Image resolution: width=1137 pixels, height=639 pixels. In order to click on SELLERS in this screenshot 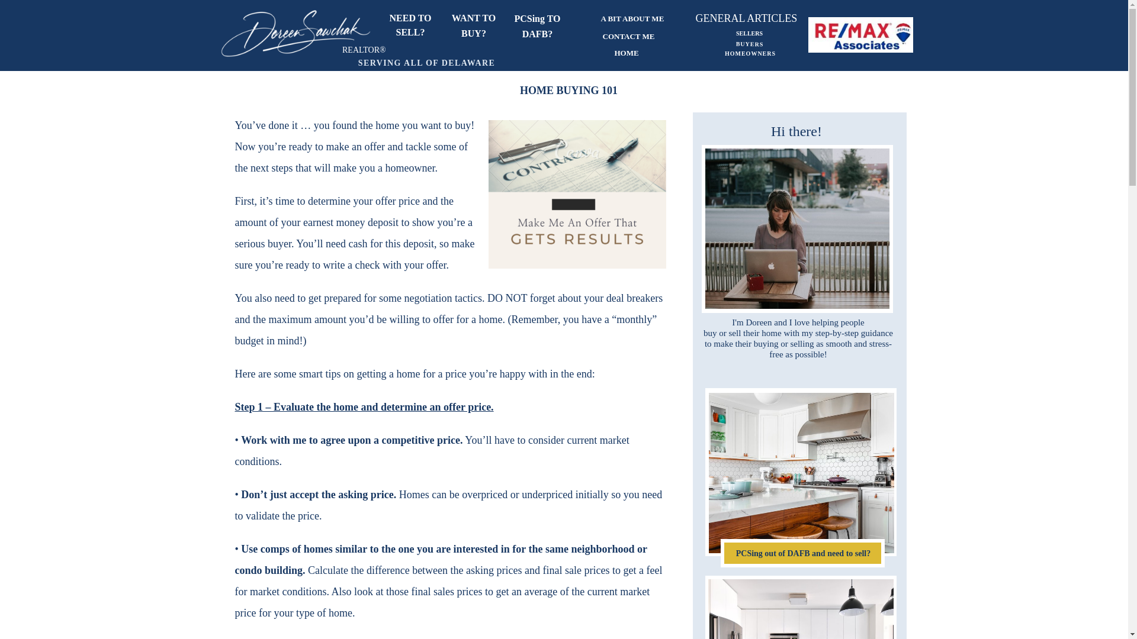, I will do `click(750, 34)`.